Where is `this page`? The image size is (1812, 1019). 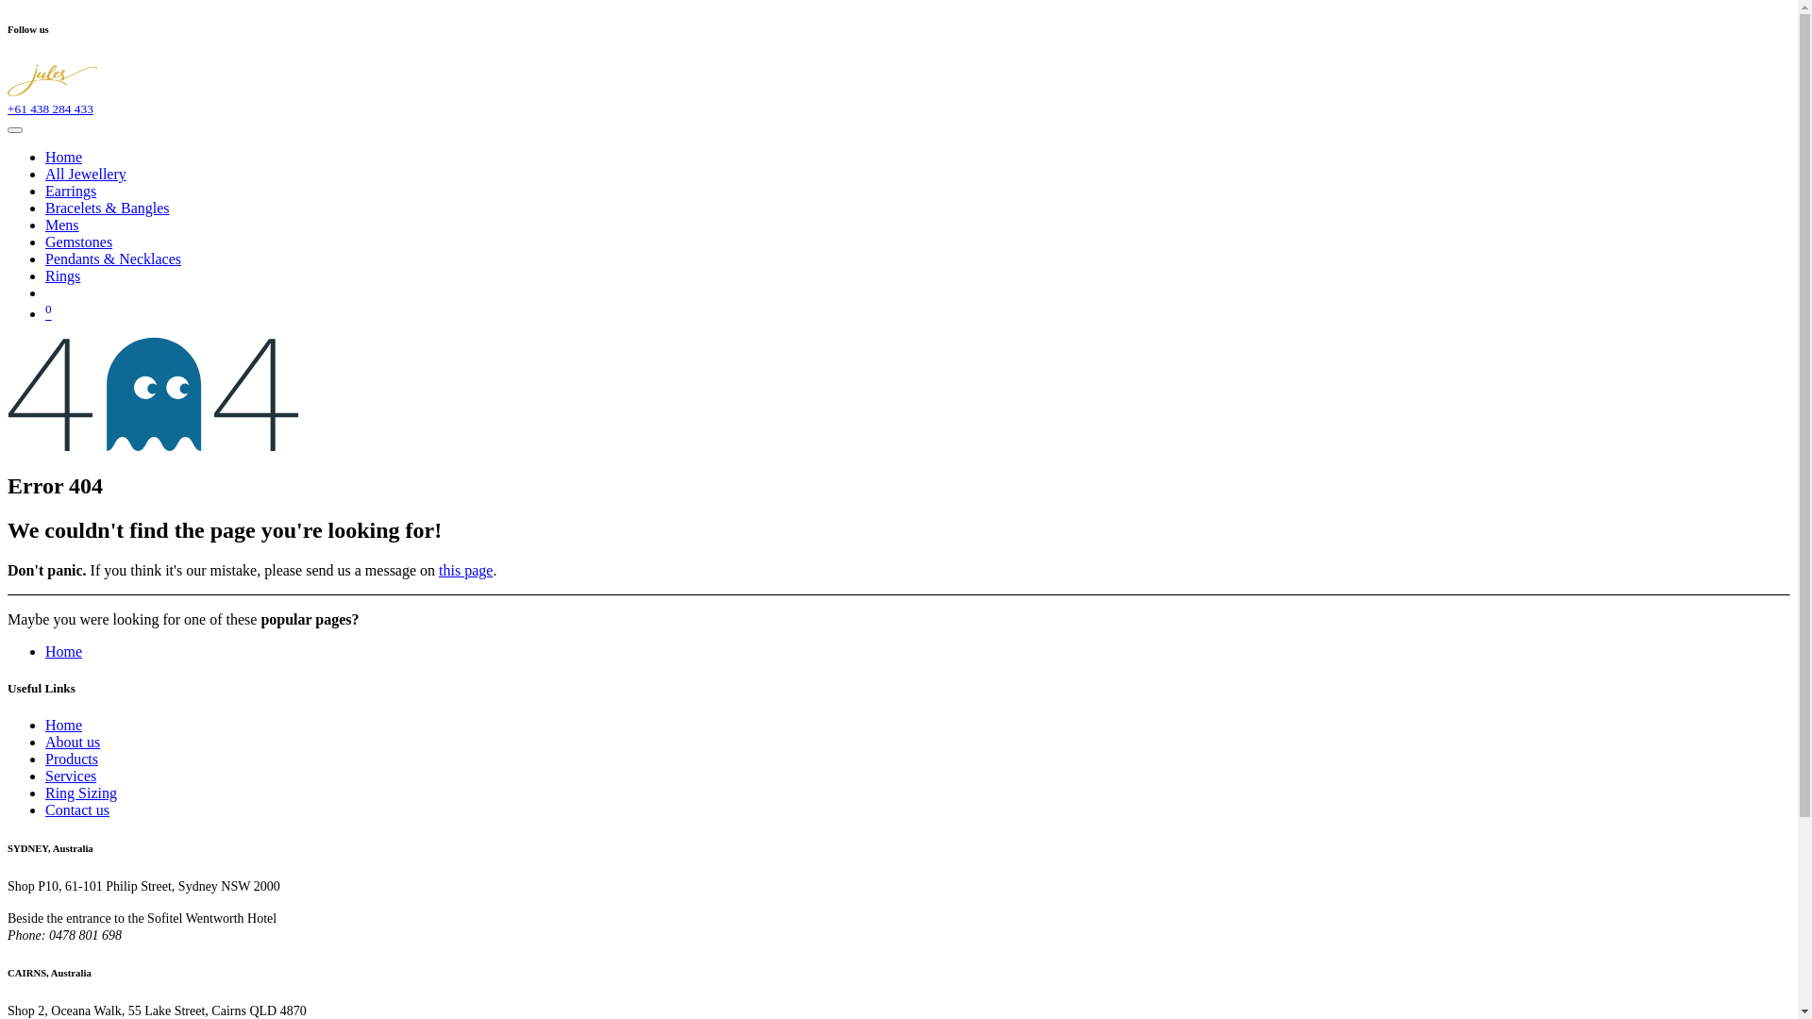
this page is located at coordinates (466, 570).